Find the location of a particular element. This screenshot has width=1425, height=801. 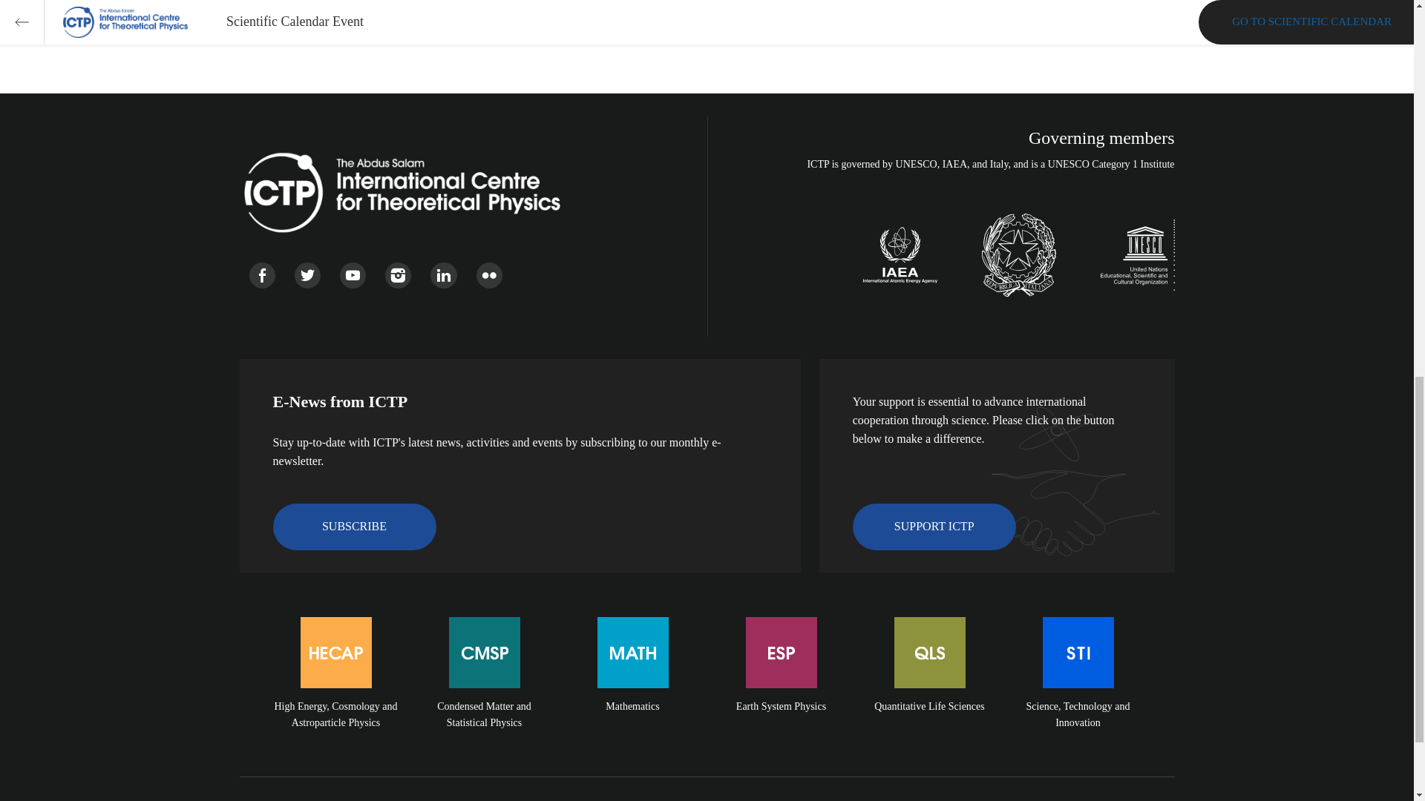

Roles is located at coordinates (438, 7).